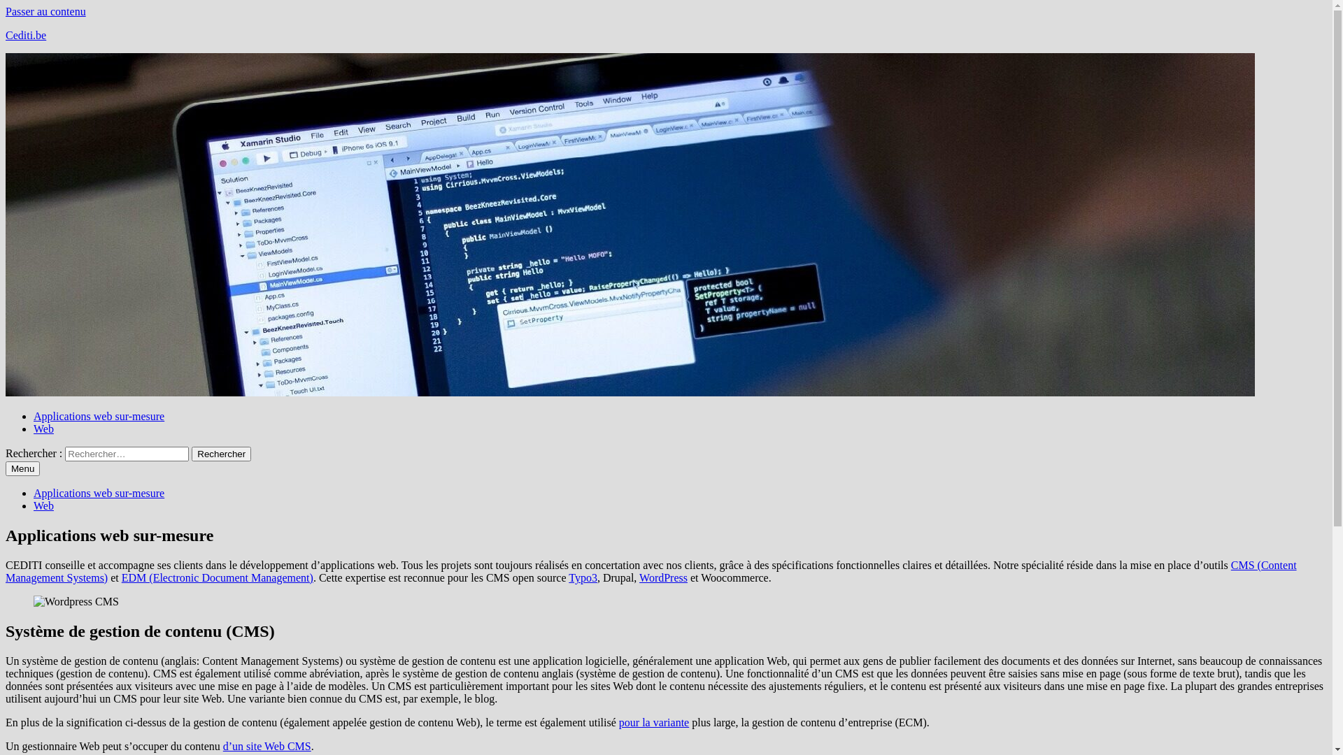 The width and height of the screenshot is (1343, 755). I want to click on Typo3, so click(583, 577).